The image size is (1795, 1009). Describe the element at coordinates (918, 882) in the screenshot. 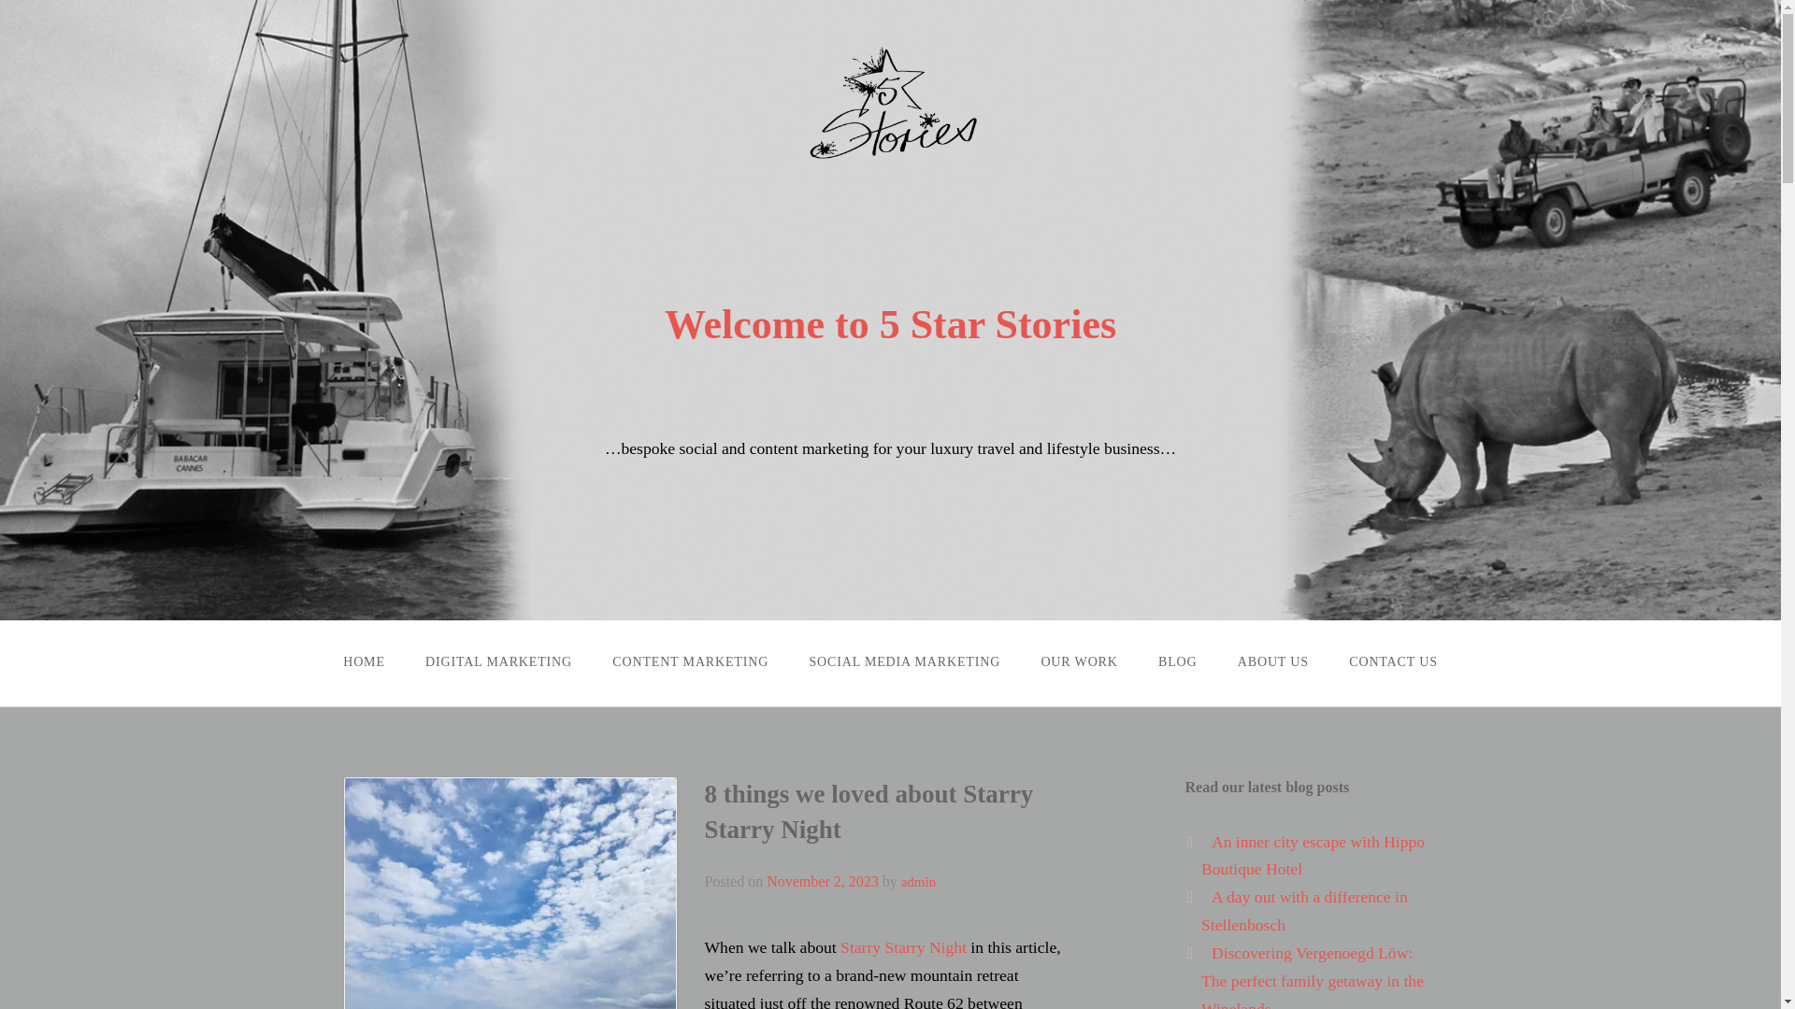

I see `admin` at that location.